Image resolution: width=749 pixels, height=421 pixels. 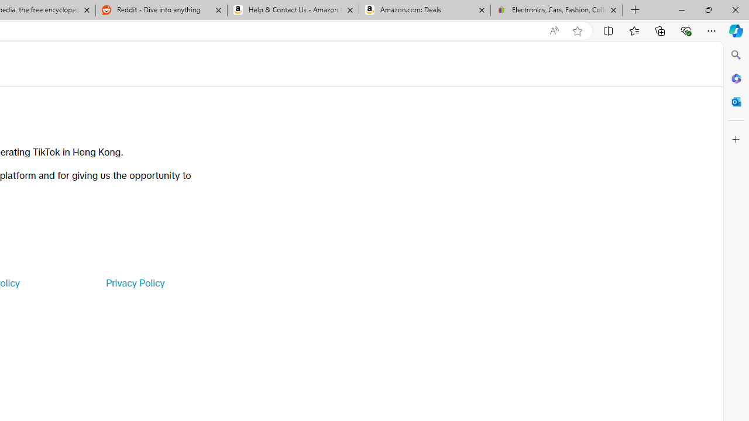 I want to click on Electronics, Cars, Fashion, Collectibles & More | eBay, so click(x=556, y=11).